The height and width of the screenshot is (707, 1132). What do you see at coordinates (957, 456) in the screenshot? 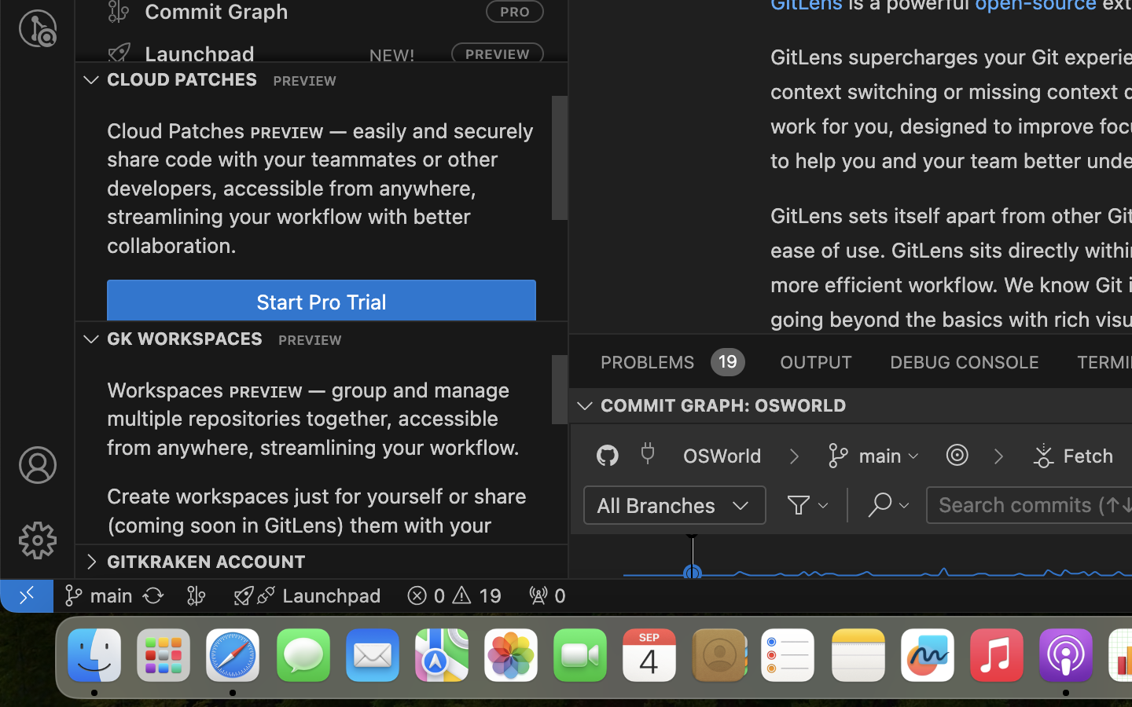
I see `` at bounding box center [957, 456].